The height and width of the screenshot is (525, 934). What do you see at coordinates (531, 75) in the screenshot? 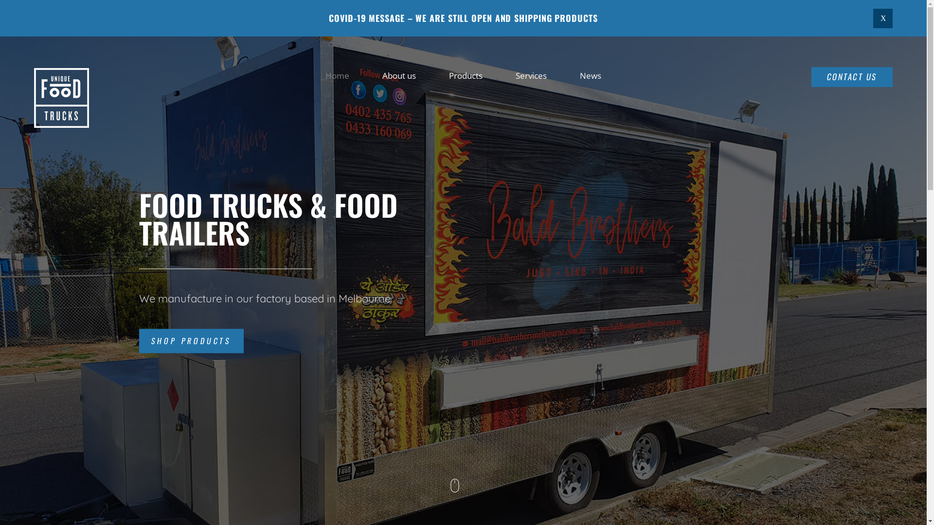
I see `Services` at bounding box center [531, 75].